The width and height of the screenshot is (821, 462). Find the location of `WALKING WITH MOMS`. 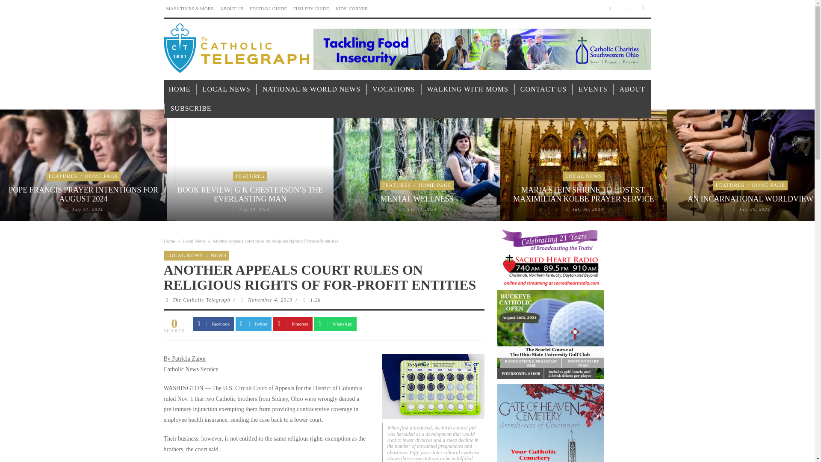

WALKING WITH MOMS is located at coordinates (468, 89).